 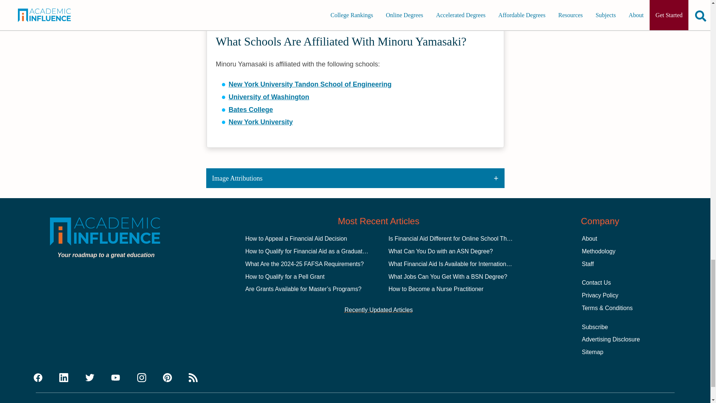 What do you see at coordinates (260, 122) in the screenshot?
I see `New York University` at bounding box center [260, 122].